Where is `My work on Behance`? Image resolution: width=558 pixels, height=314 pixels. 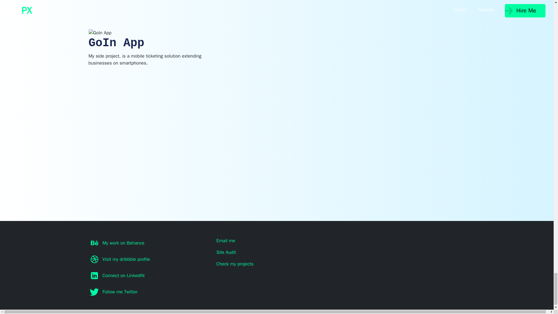
My work on Behance is located at coordinates (149, 243).